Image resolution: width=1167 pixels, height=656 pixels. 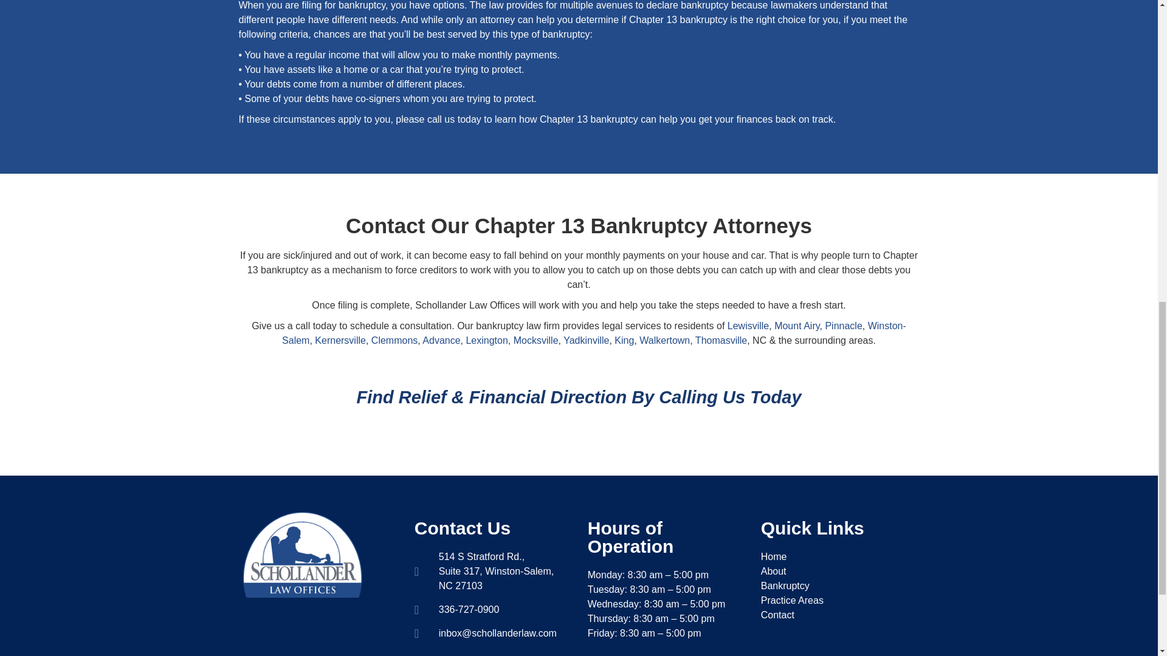 I want to click on Winston-Salem, so click(x=594, y=333).